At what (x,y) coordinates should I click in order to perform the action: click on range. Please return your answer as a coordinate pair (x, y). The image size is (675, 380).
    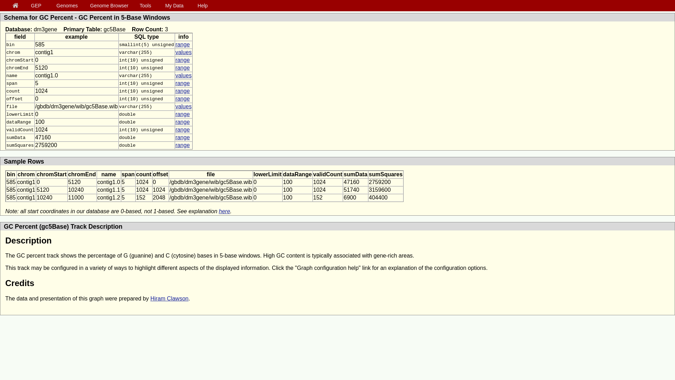
    Looking at the image, I should click on (182, 99).